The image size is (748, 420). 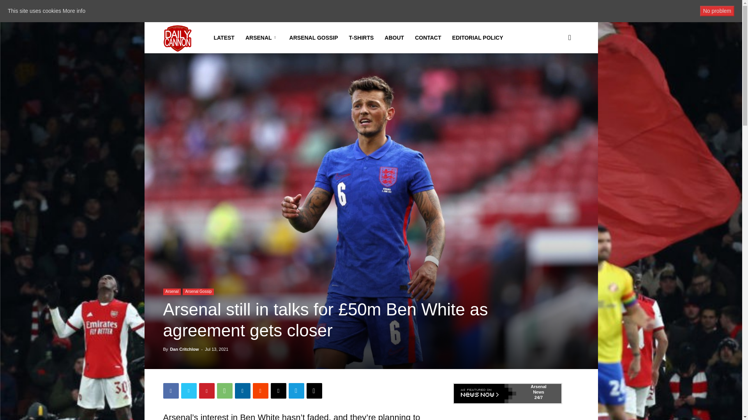 I want to click on Telegram, so click(x=296, y=390).